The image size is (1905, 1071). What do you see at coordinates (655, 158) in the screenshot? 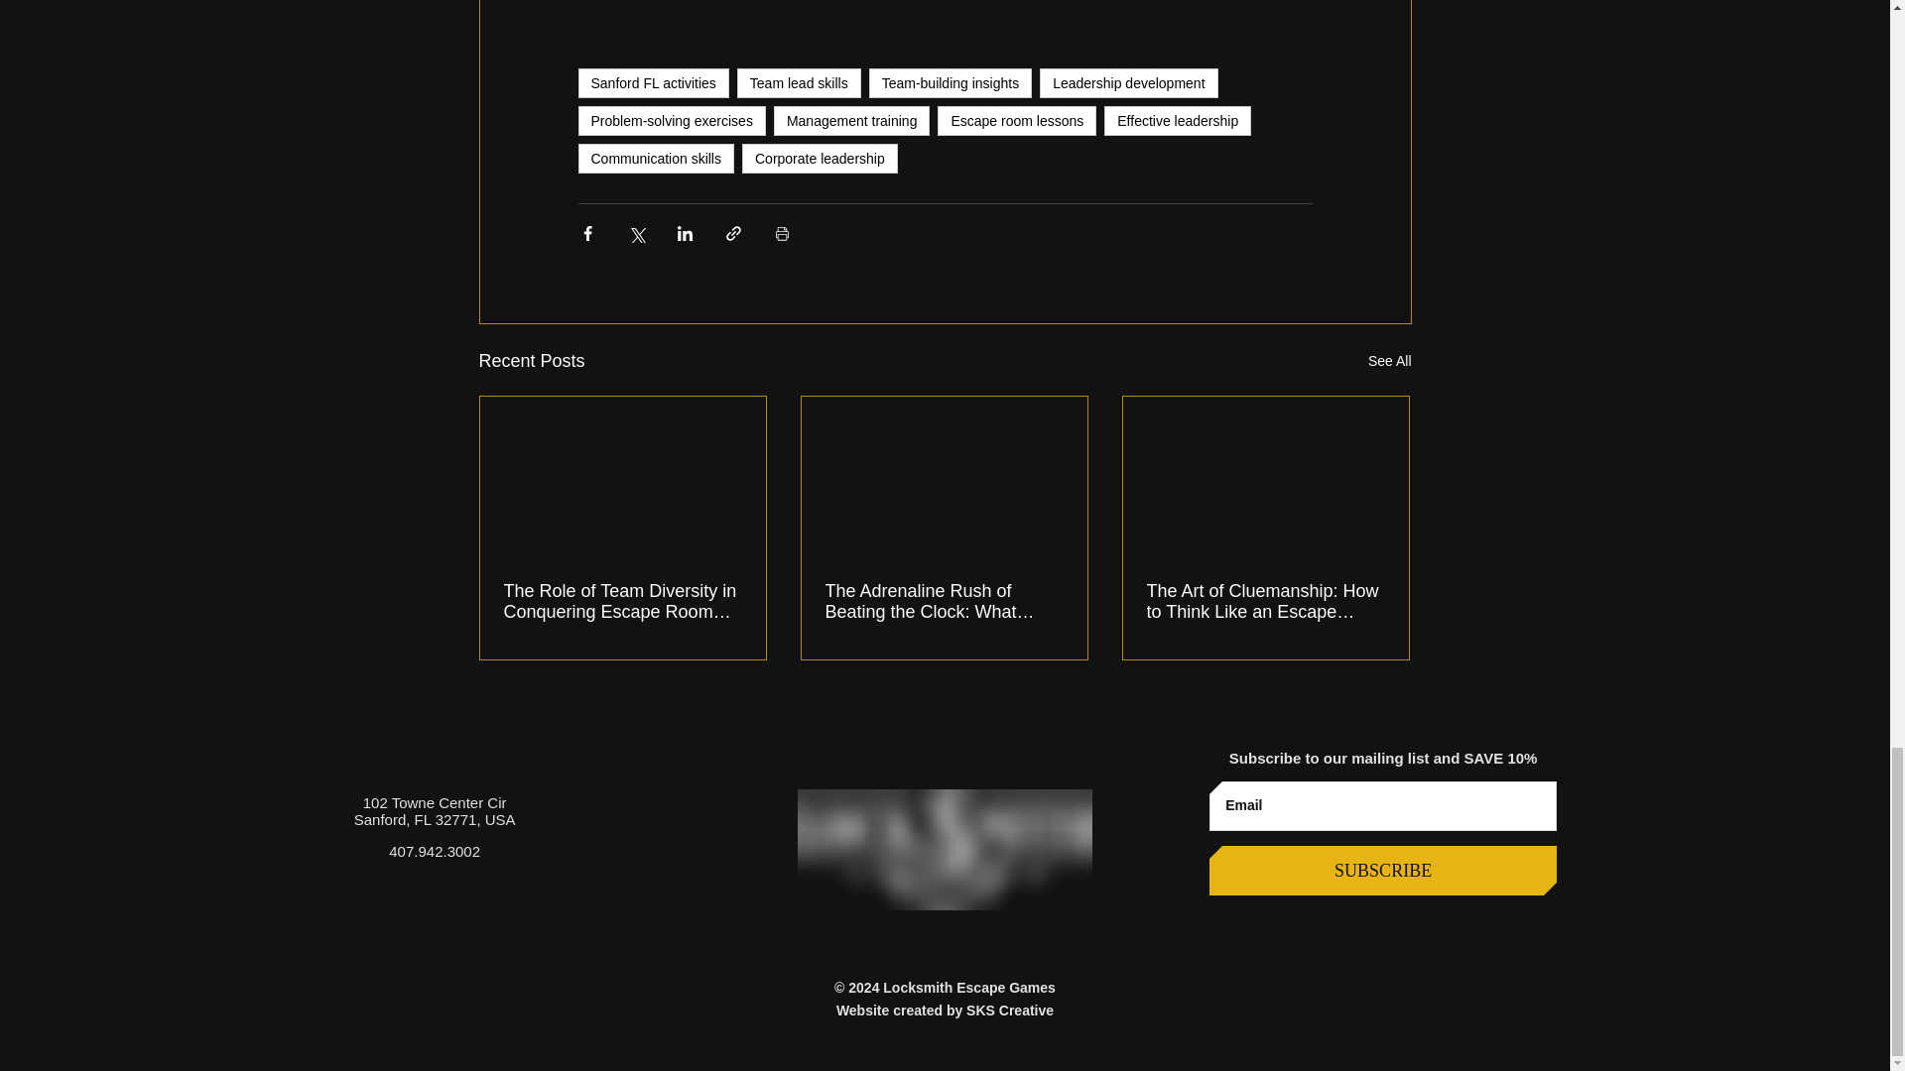
I see `Communication skills` at bounding box center [655, 158].